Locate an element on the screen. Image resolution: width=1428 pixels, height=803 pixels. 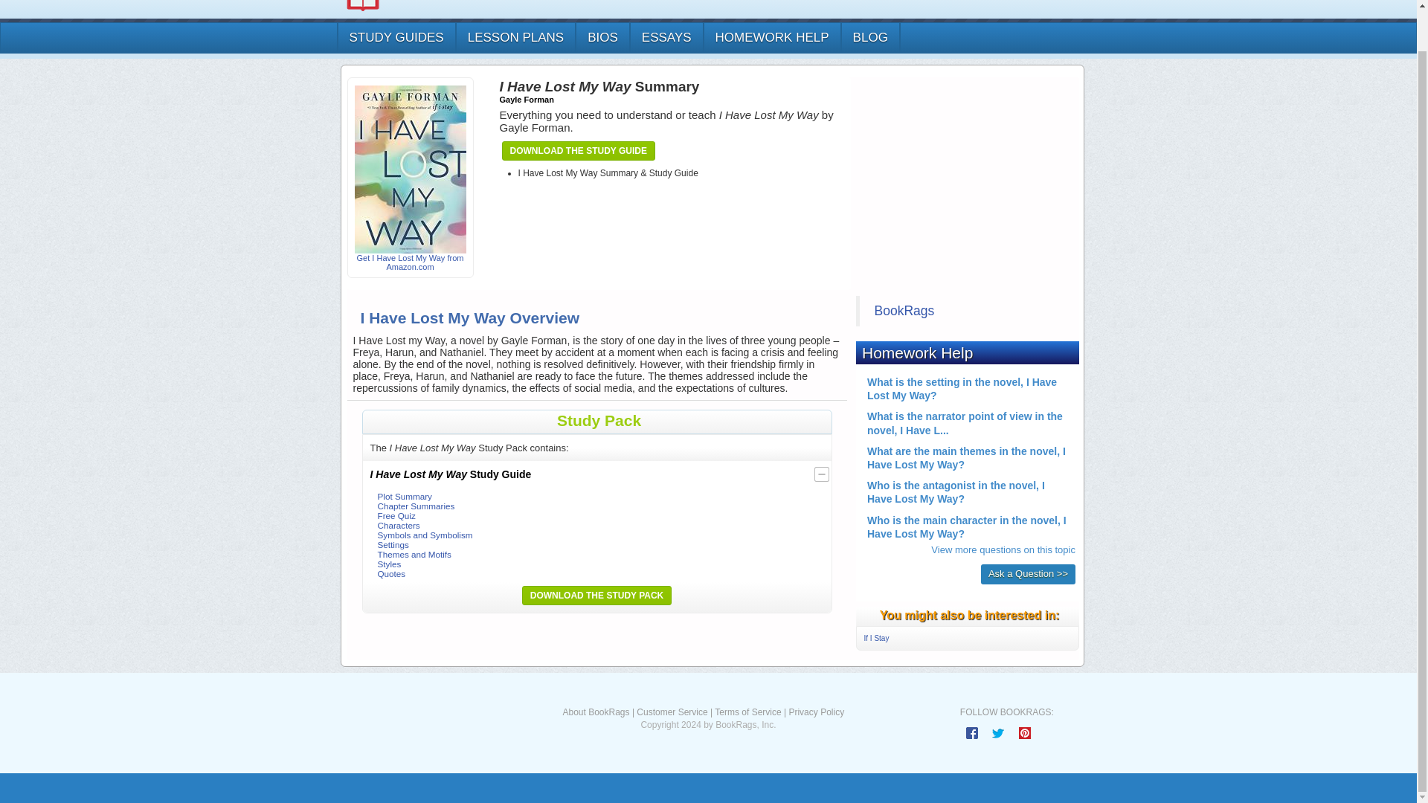
Themes and Motifs is located at coordinates (414, 553).